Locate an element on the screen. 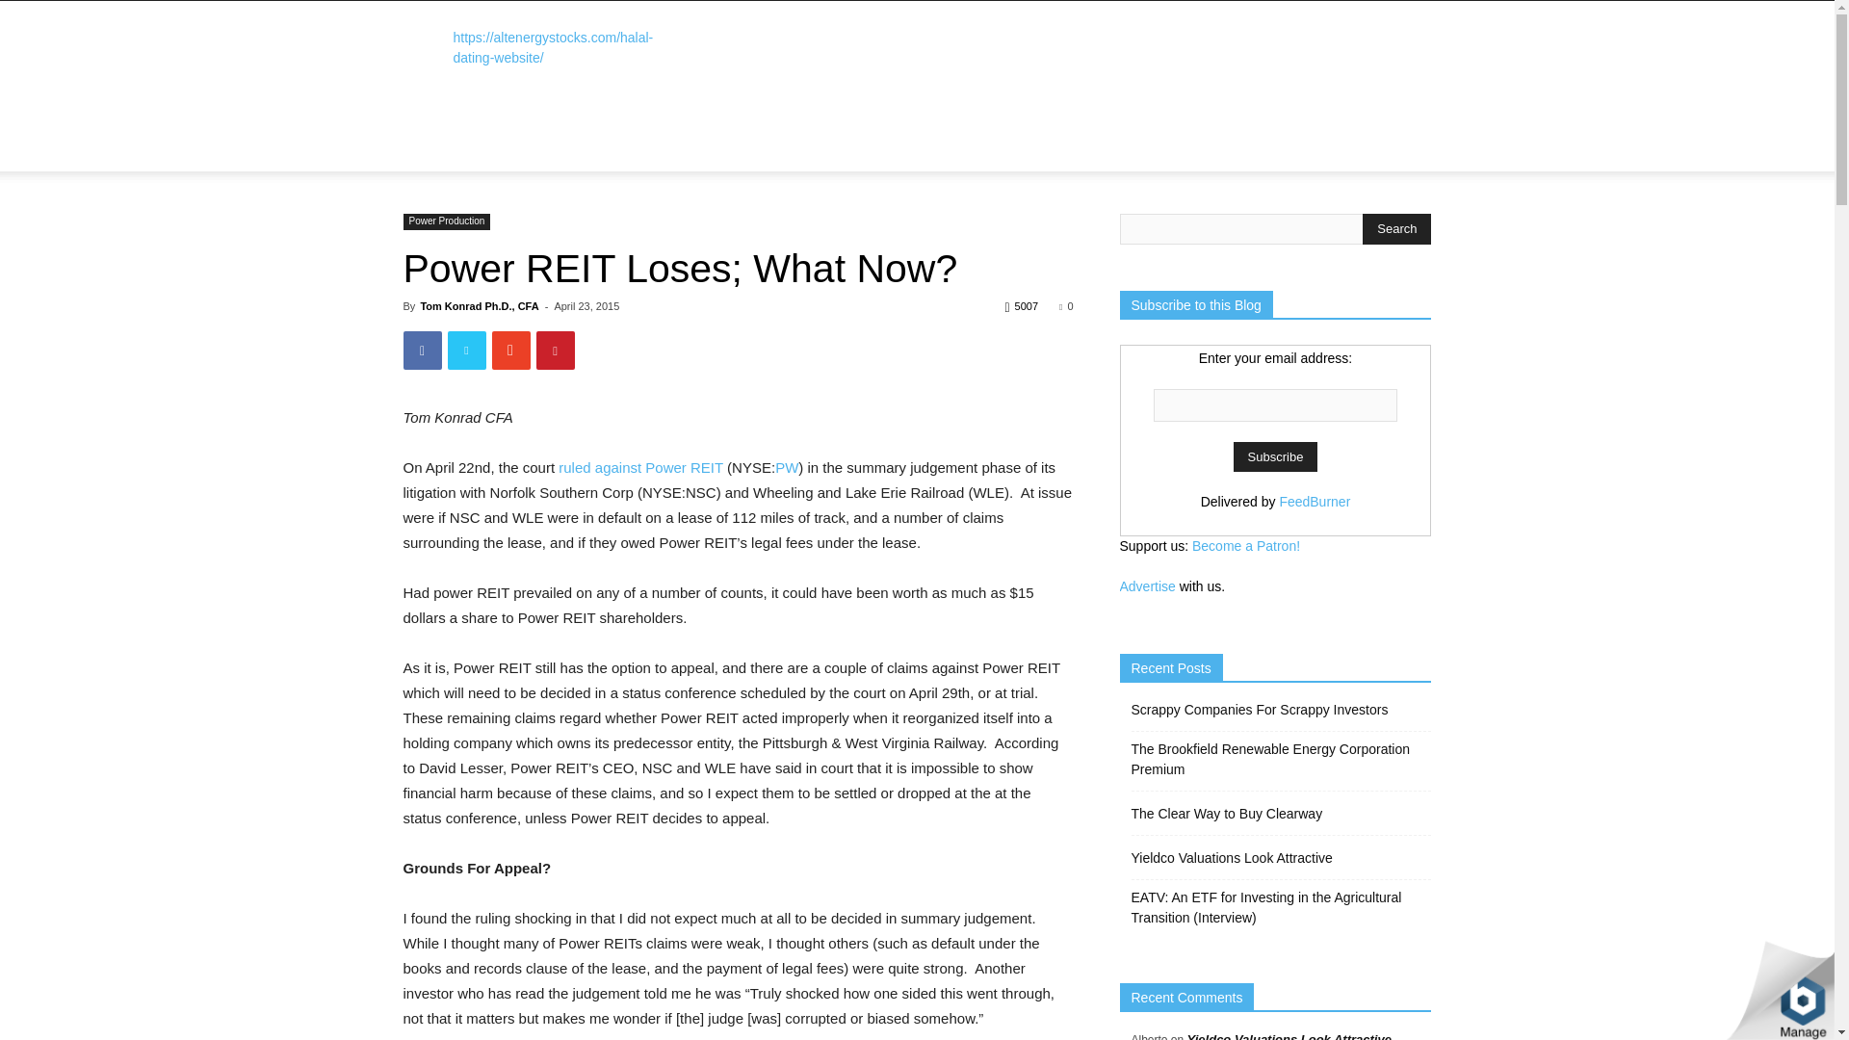 The height and width of the screenshot is (1040, 1849). ENERGY EFFICIENCY is located at coordinates (1200, 135).